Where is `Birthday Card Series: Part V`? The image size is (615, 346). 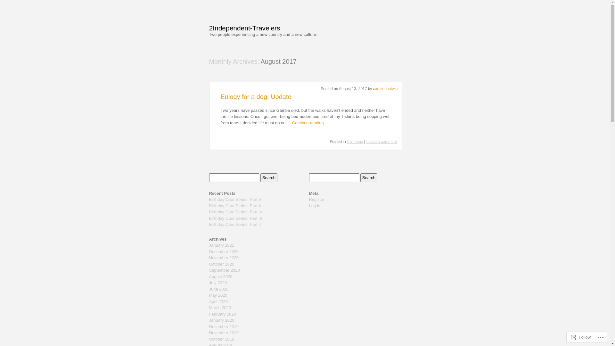 Birthday Card Series: Part V is located at coordinates (235, 206).